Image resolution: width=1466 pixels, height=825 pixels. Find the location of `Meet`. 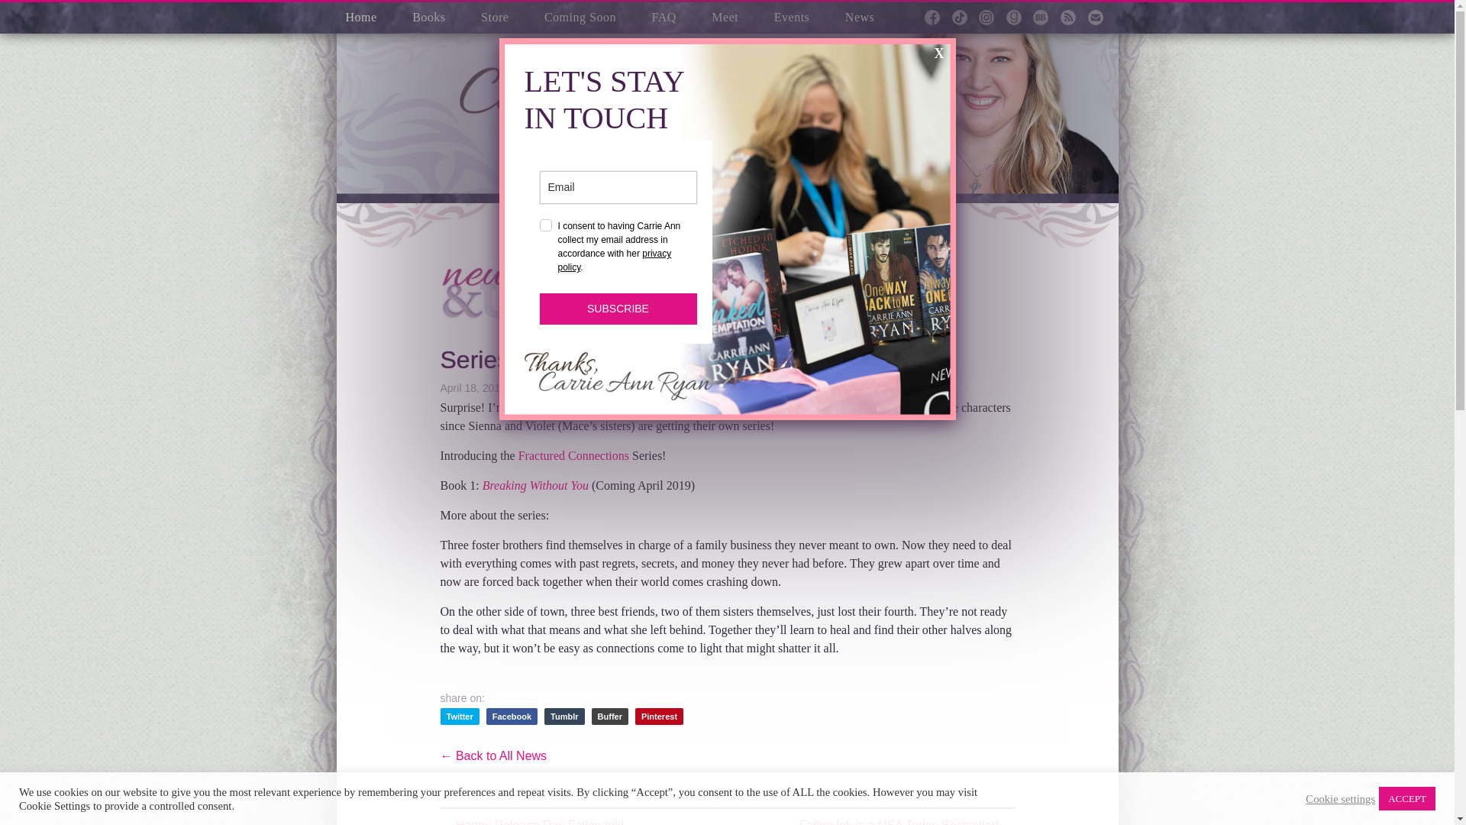

Meet is located at coordinates (725, 18).